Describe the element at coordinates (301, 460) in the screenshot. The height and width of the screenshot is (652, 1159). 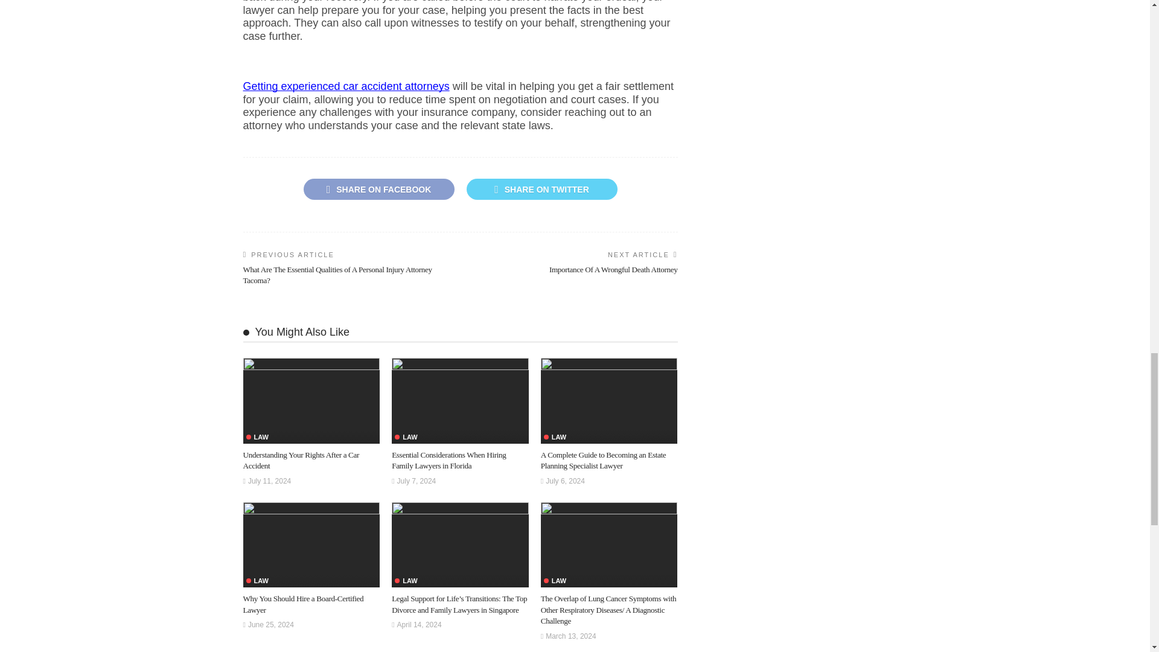
I see `Understanding Your Rights After a Car Accident` at that location.